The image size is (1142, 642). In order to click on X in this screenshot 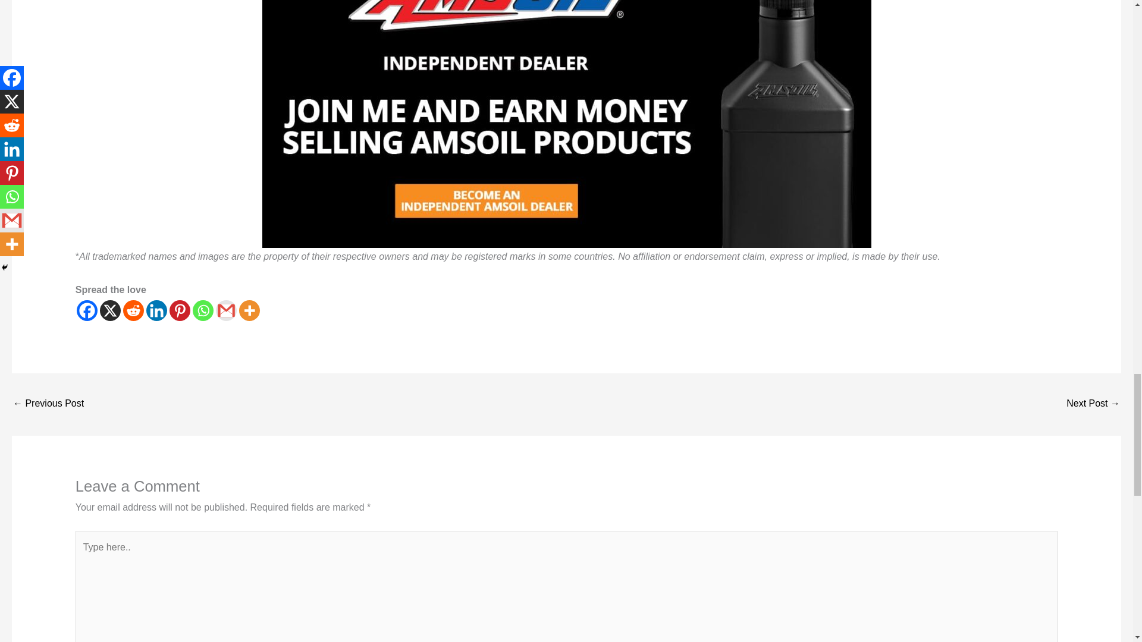, I will do `click(111, 310)`.